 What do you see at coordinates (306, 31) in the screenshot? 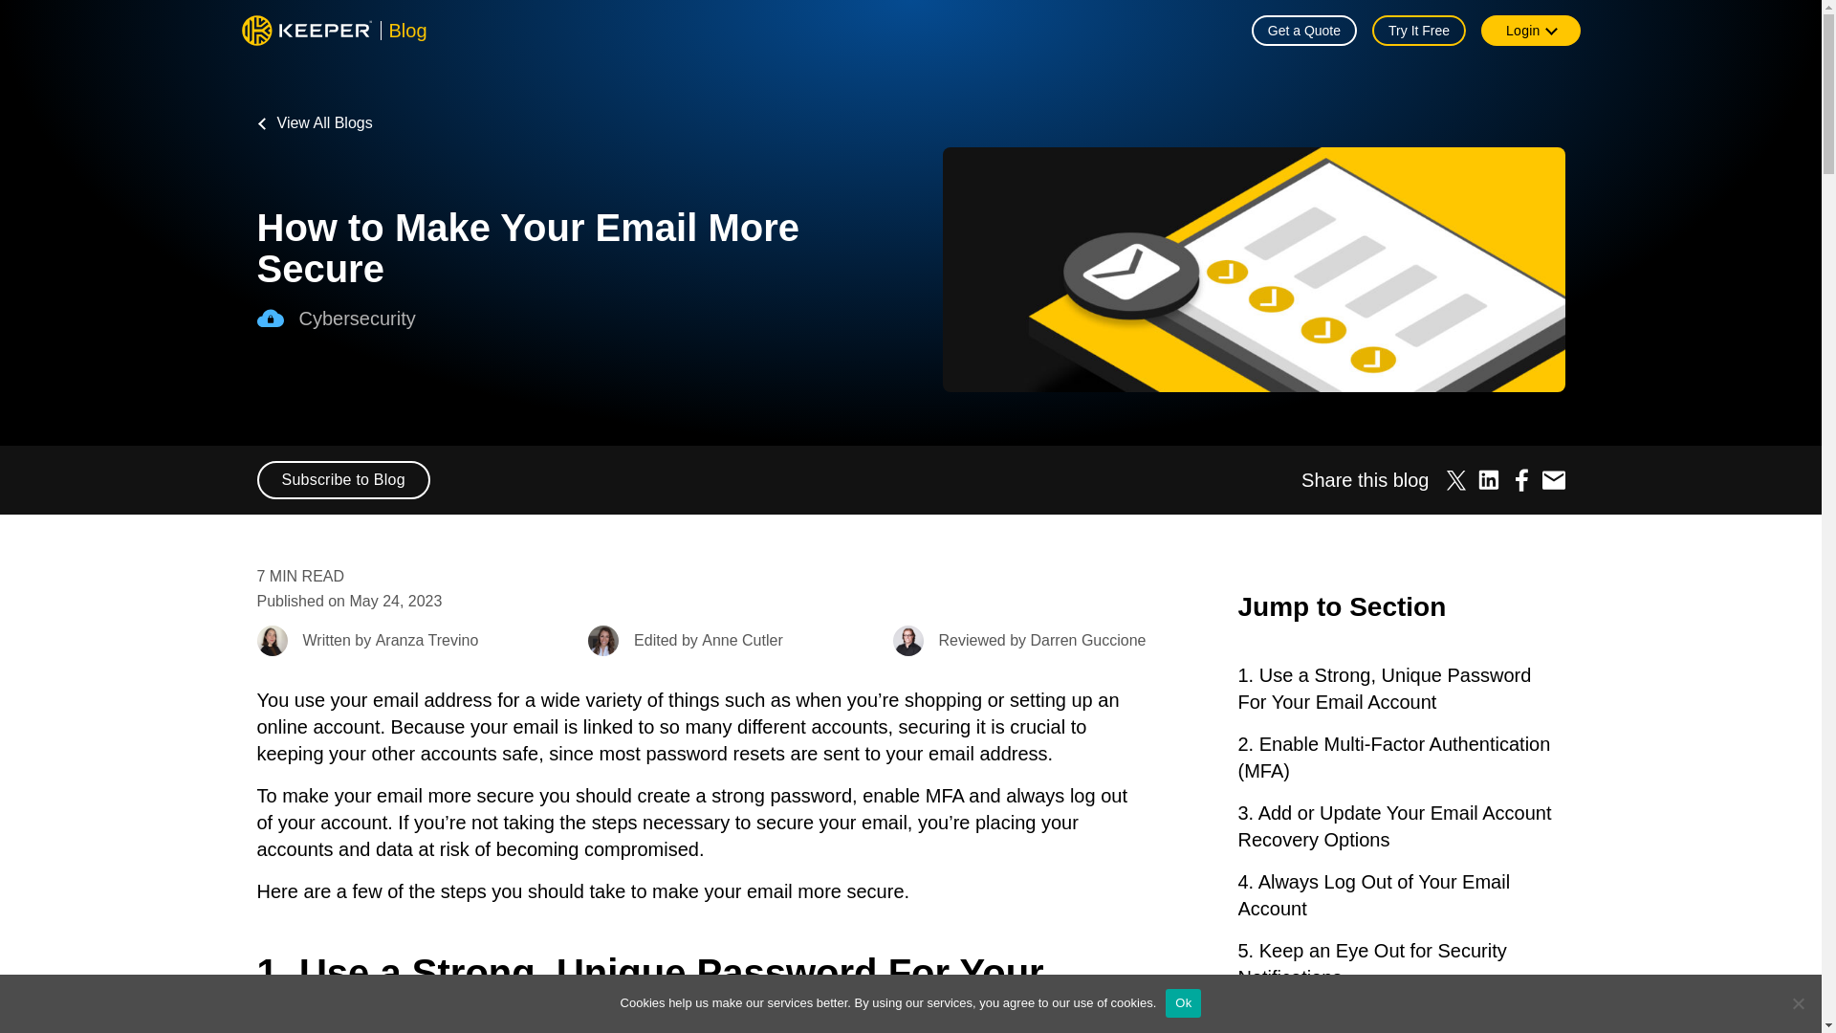
I see `Keeper` at bounding box center [306, 31].